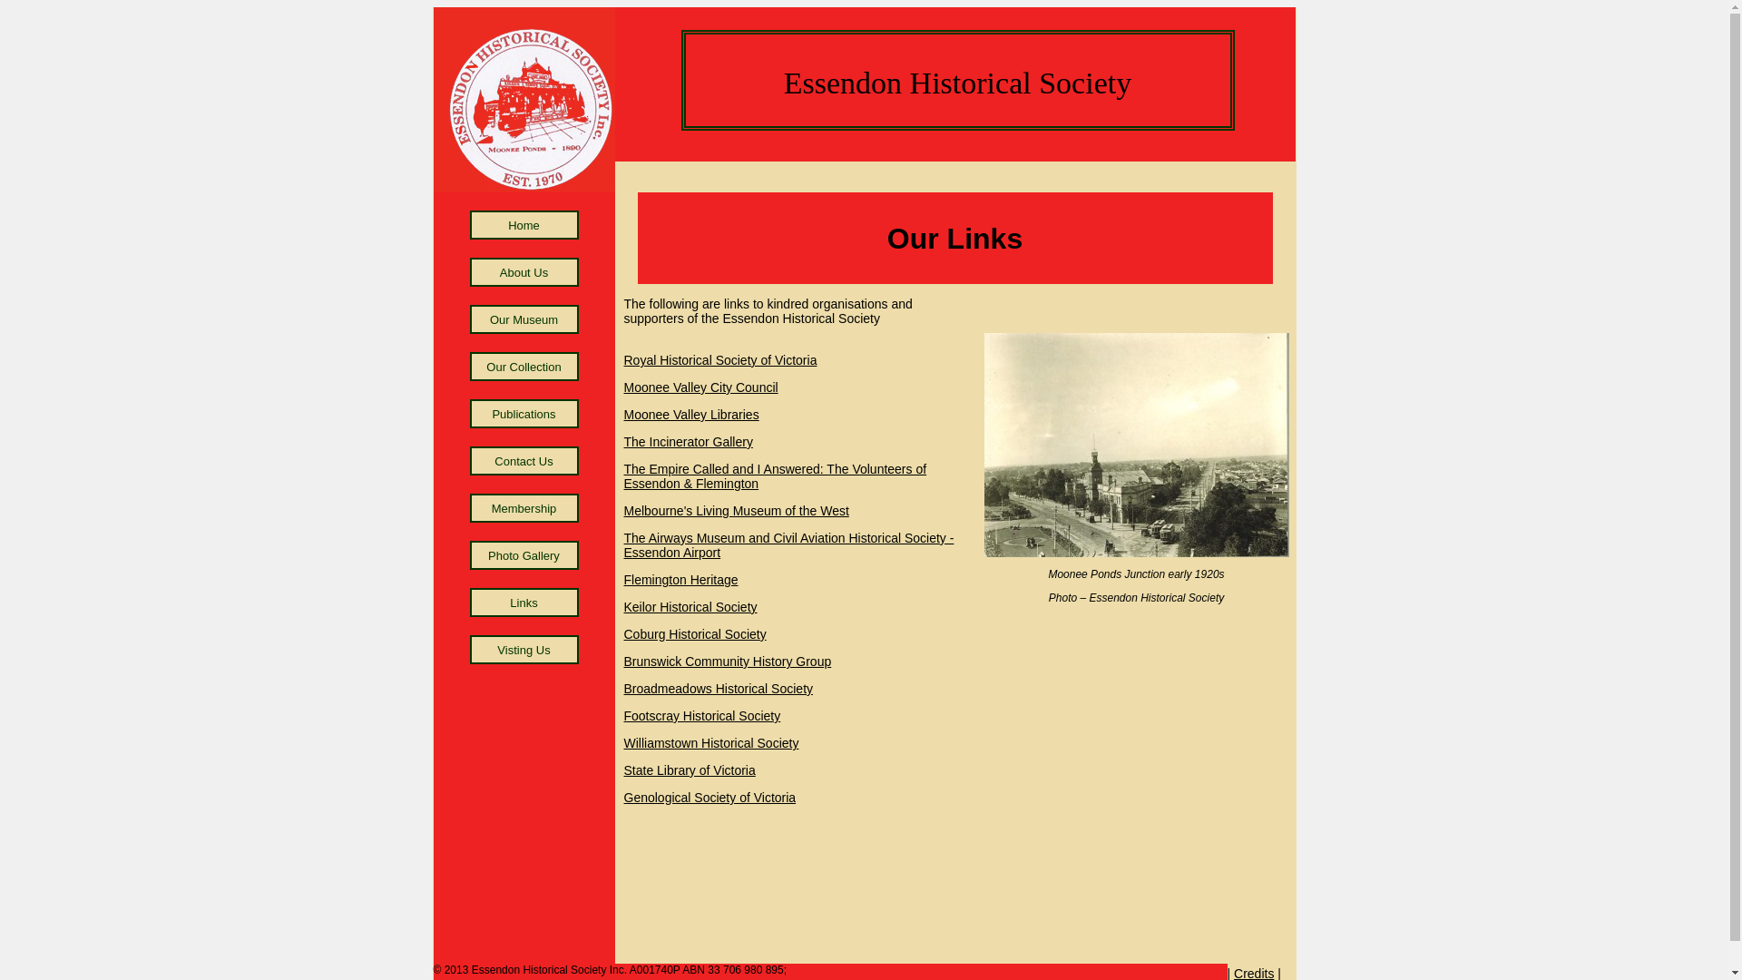 This screenshot has width=1742, height=980. I want to click on Contact Us, so click(524, 461).